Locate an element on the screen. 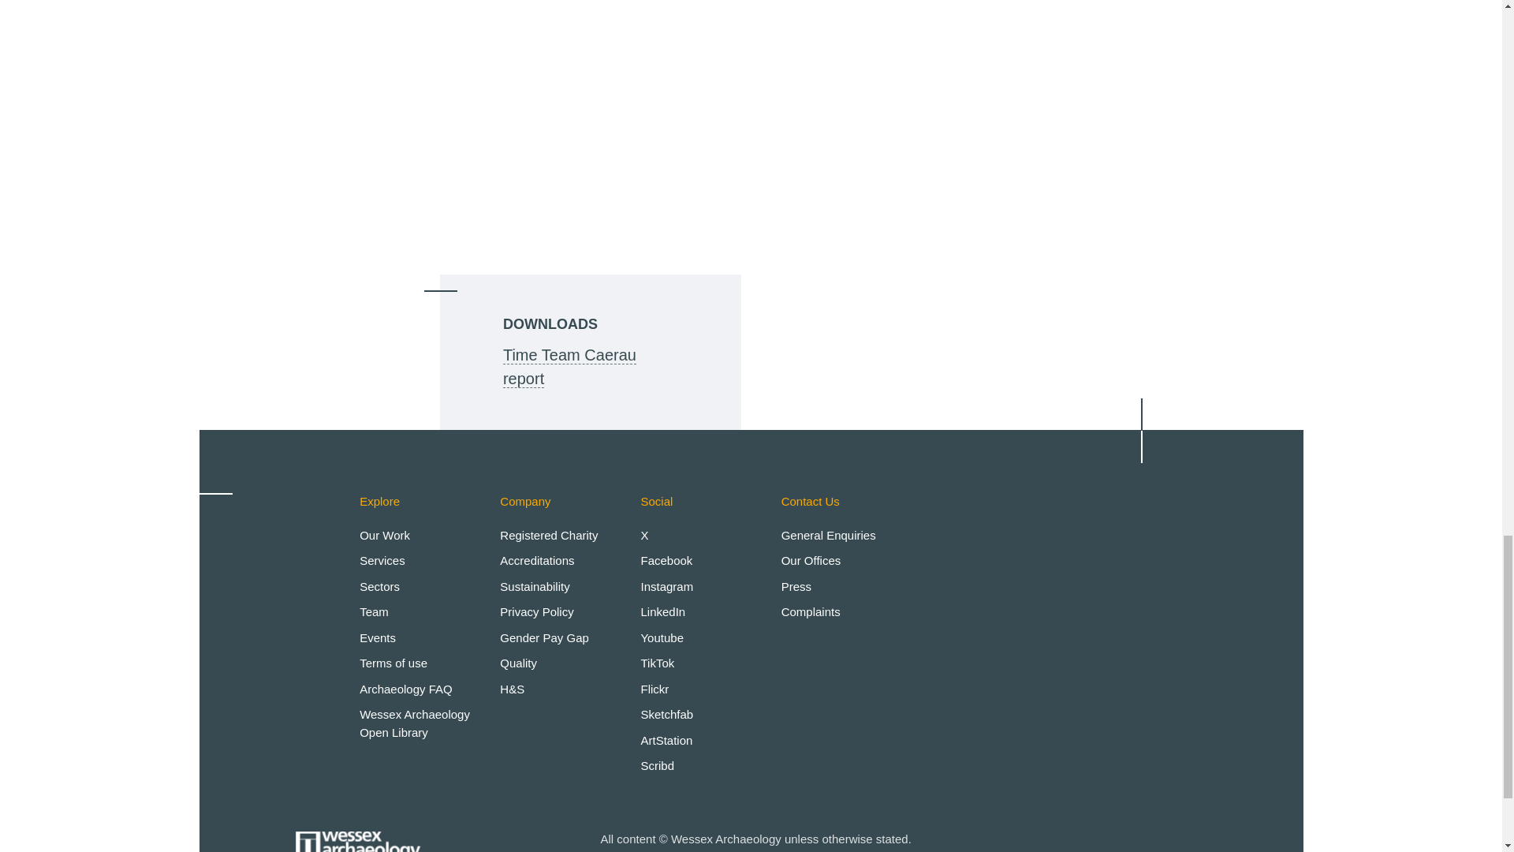  Events is located at coordinates (377, 637).